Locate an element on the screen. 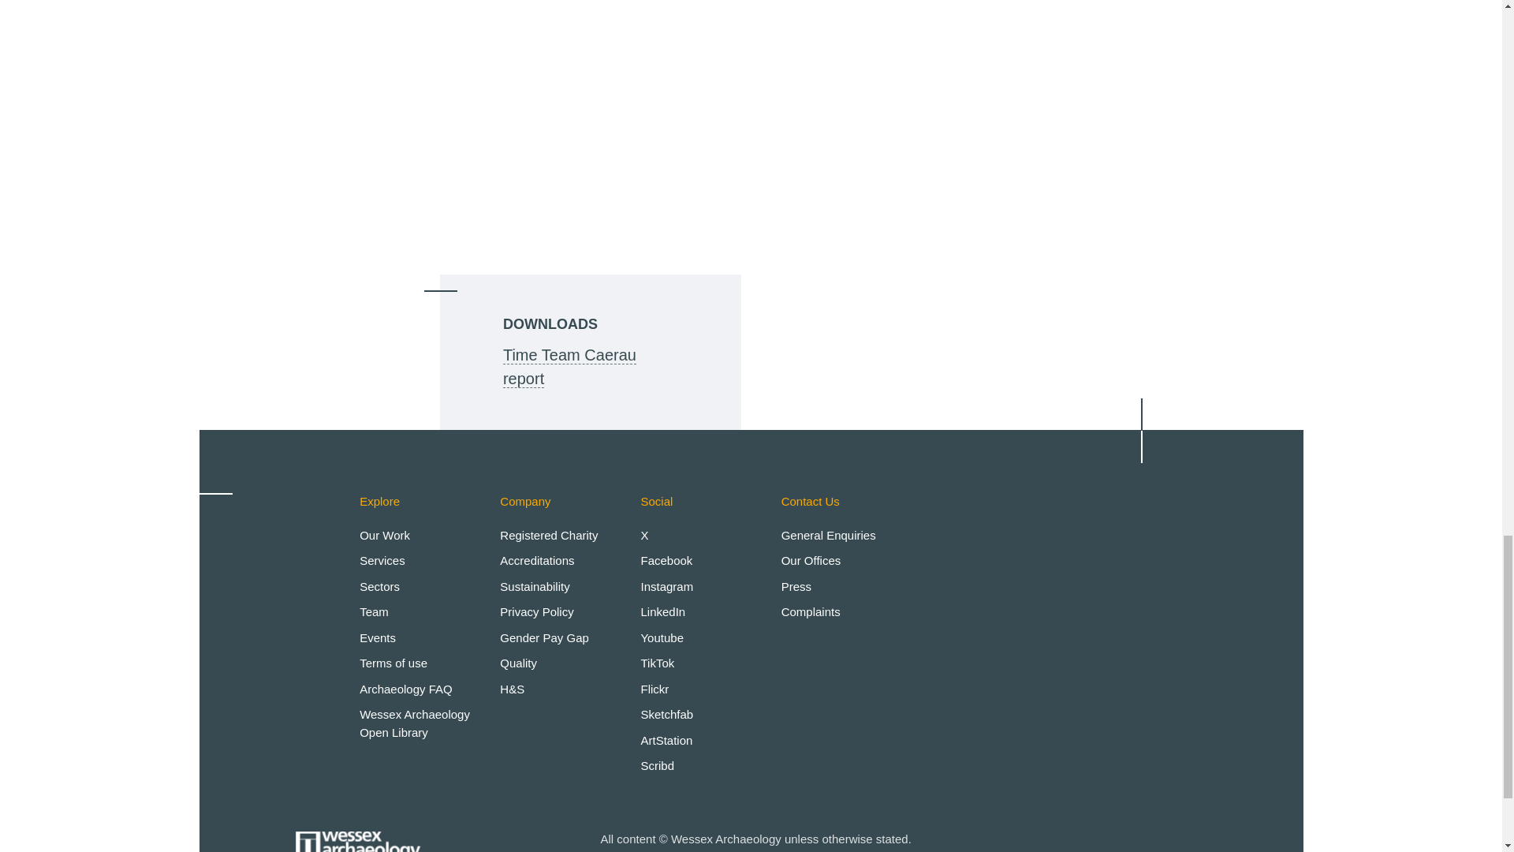  Events is located at coordinates (377, 637).